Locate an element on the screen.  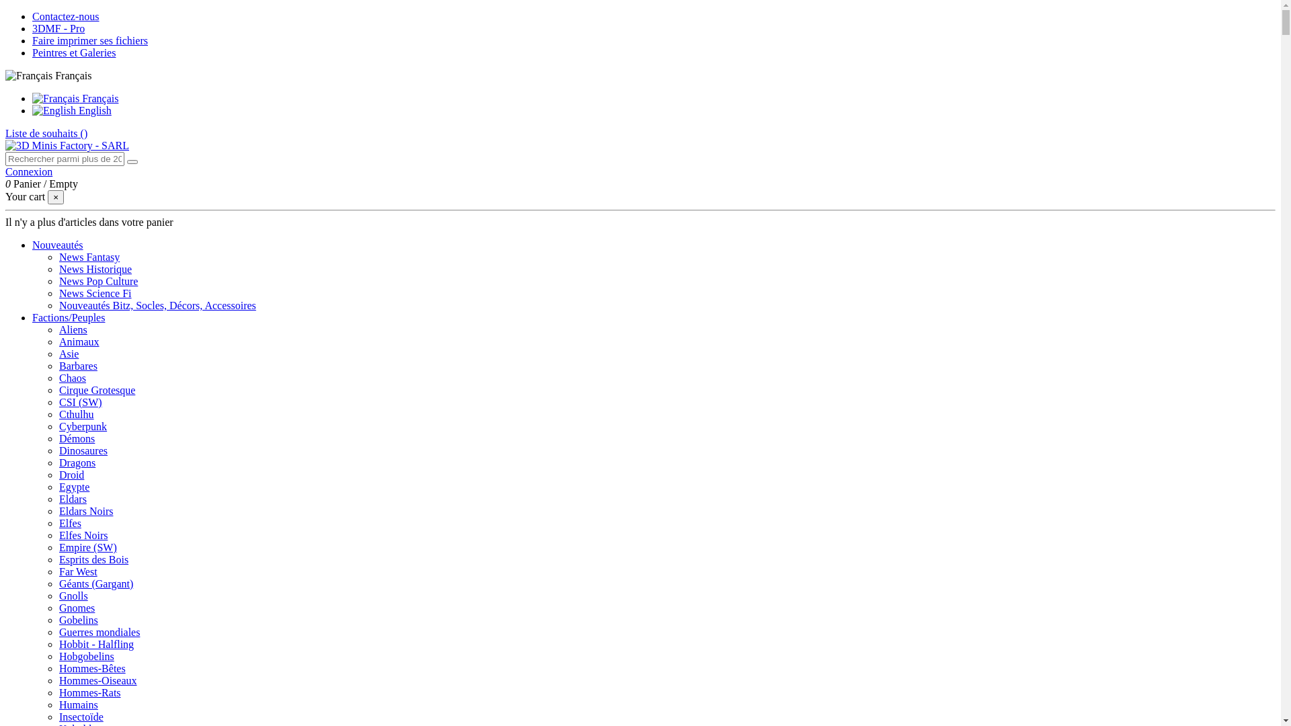
Eldars is located at coordinates (73, 499).